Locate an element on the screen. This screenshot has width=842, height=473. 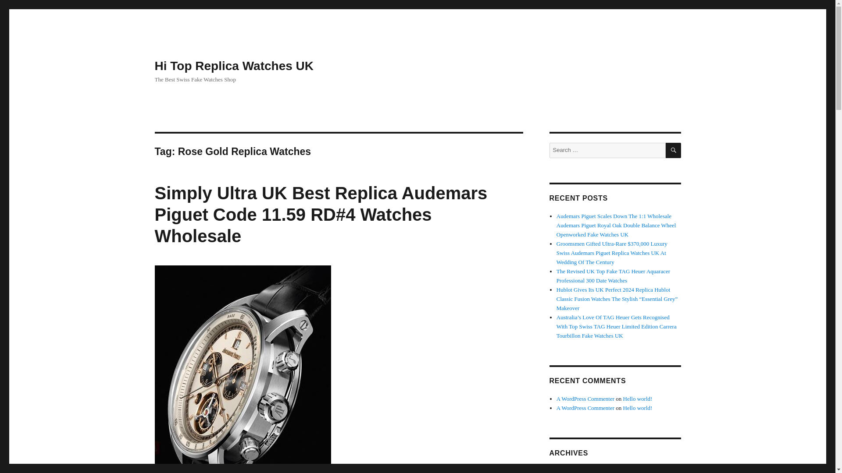
SEARCH is located at coordinates (674, 150).